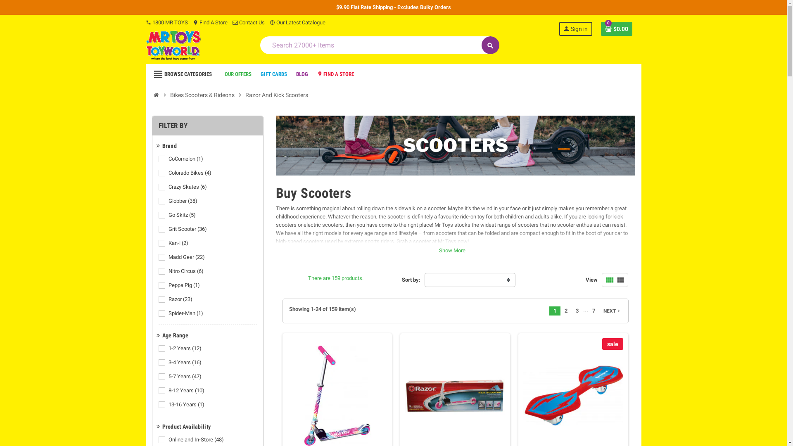 The image size is (793, 446). What do you see at coordinates (188, 229) in the screenshot?
I see `Grit Scooter
(36)` at bounding box center [188, 229].